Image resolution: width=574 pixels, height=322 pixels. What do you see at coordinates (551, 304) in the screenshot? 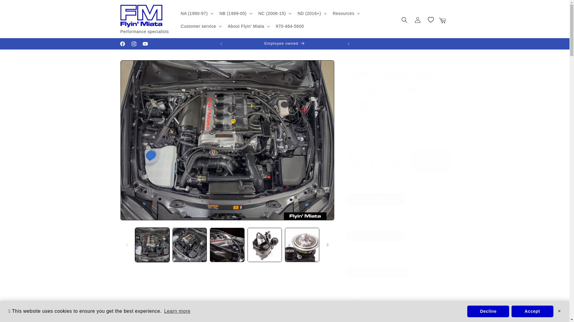
I see `Kustomer Widget Iframe` at bounding box center [551, 304].